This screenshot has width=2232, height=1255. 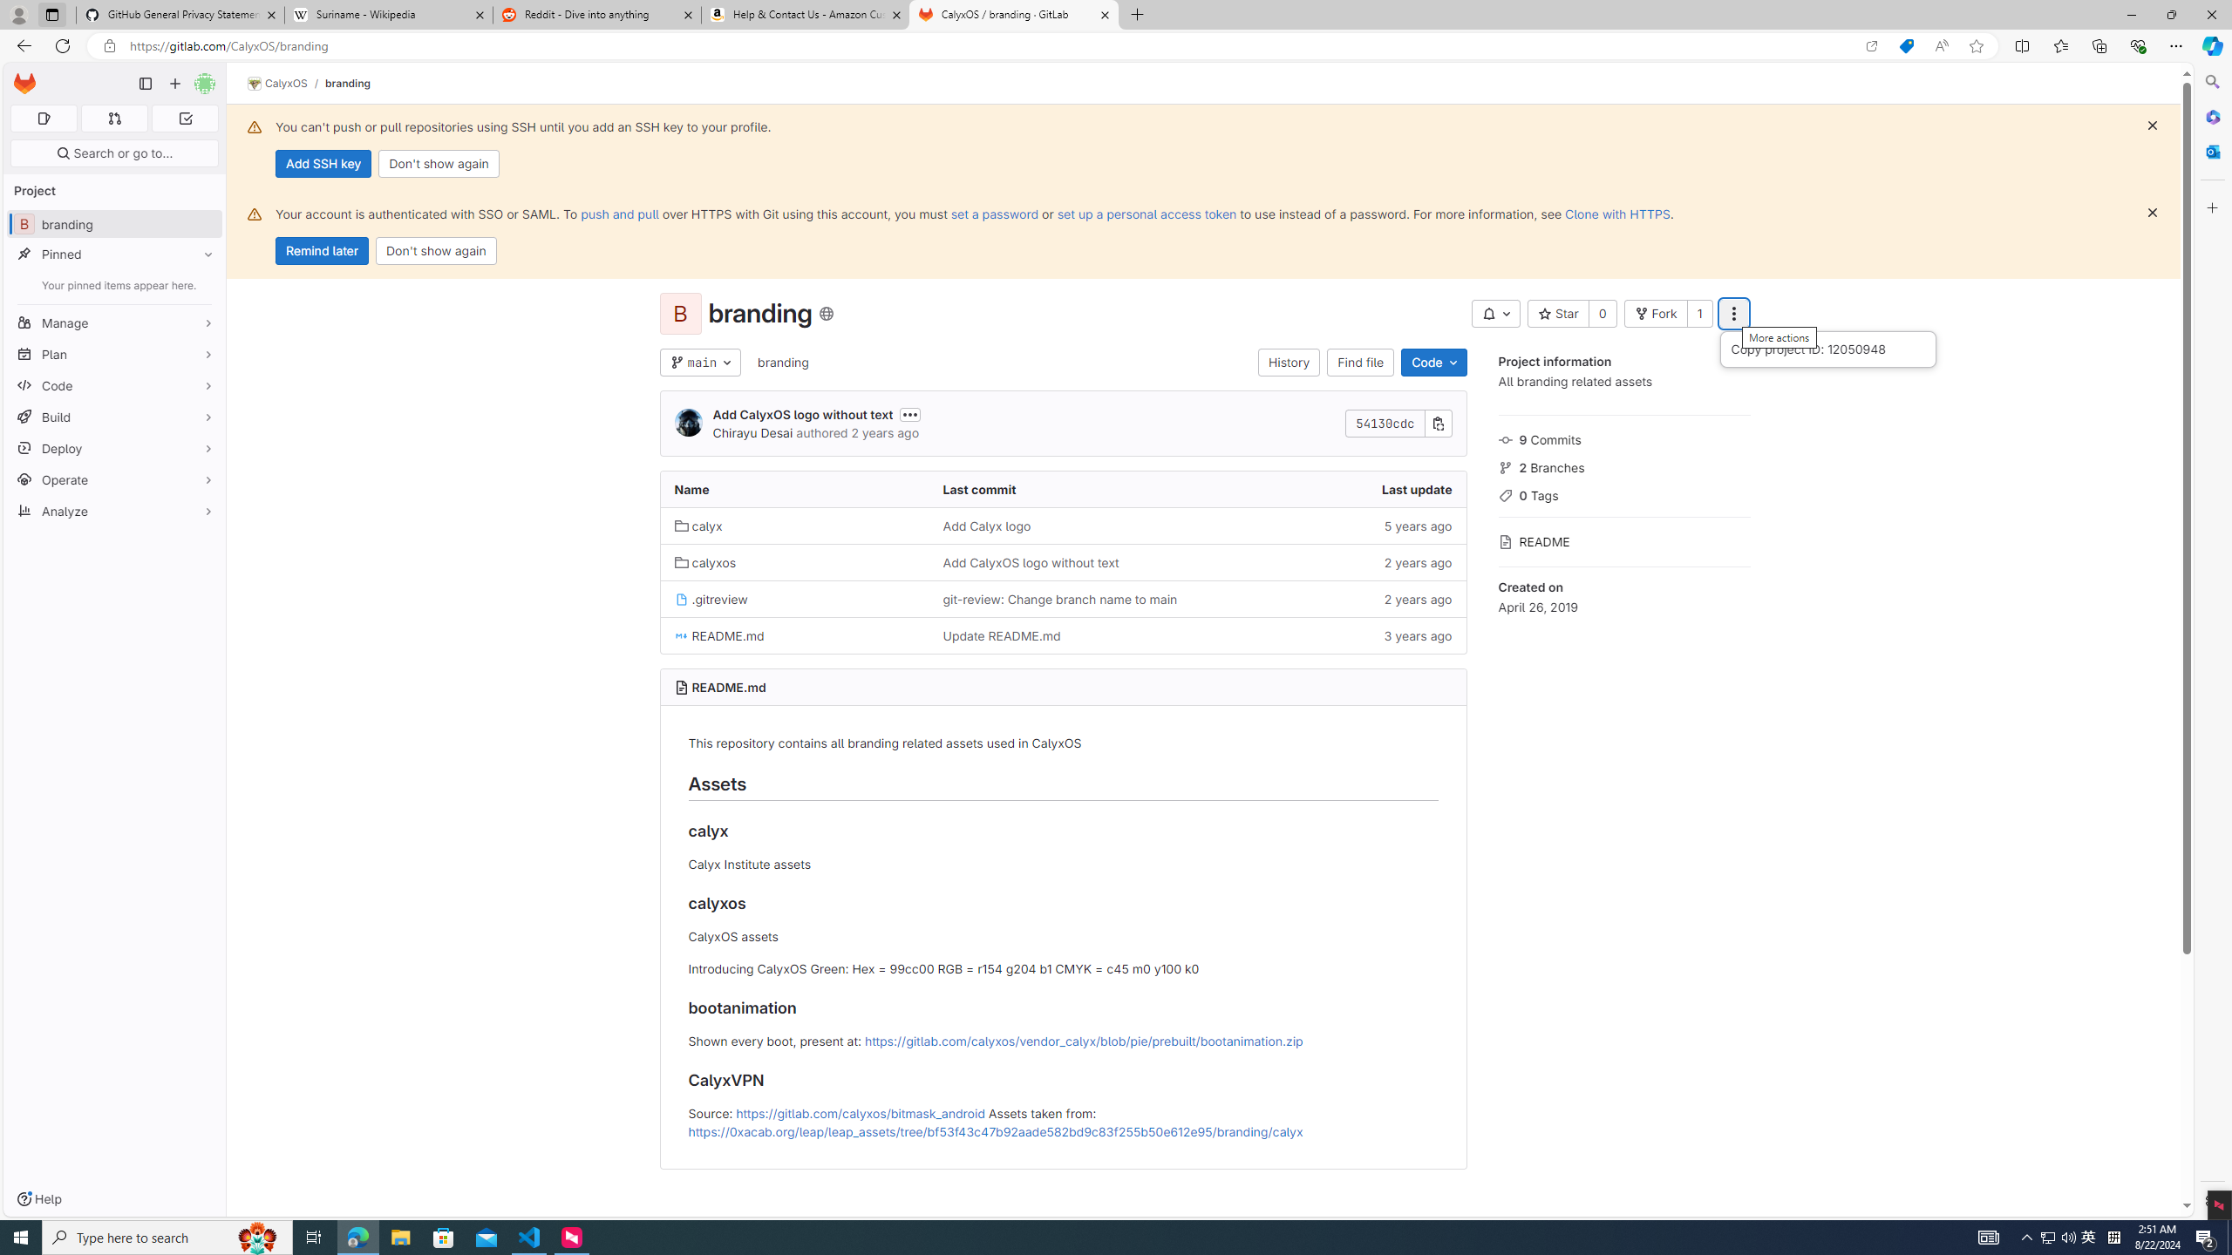 I want to click on 5 years ago, so click(x=1330, y=525).